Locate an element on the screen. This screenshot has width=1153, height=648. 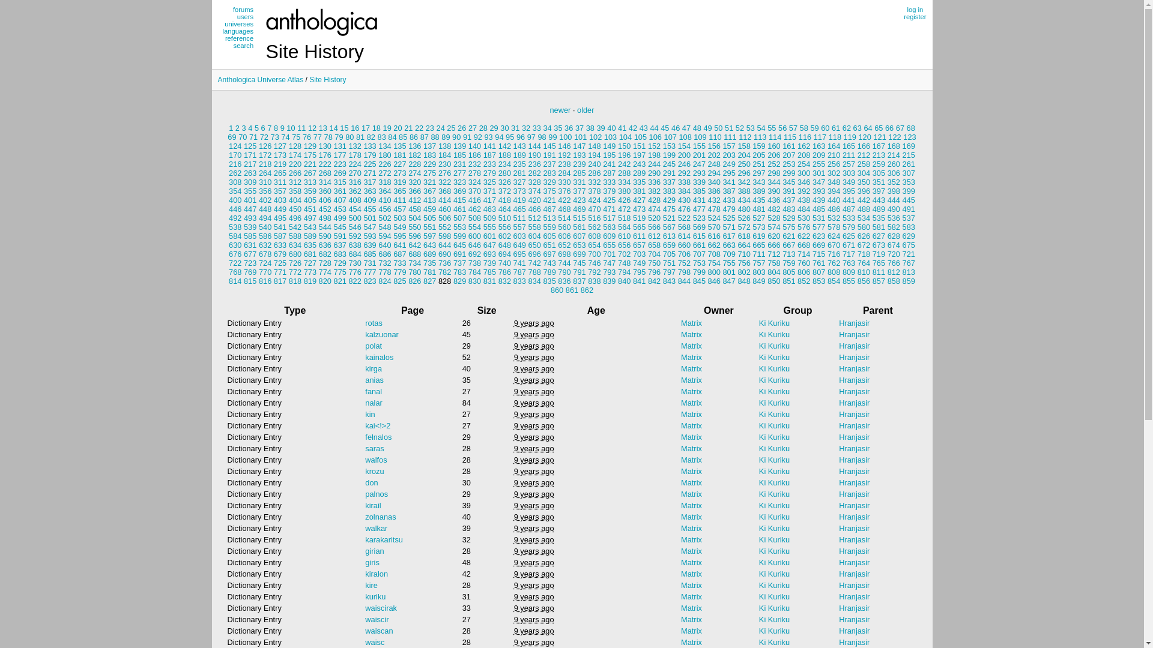
222 is located at coordinates (325, 164).